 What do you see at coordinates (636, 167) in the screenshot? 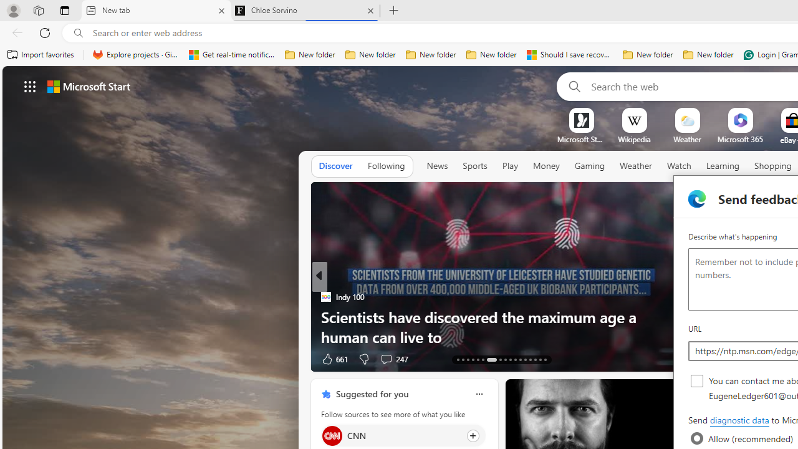
I see `Weather` at bounding box center [636, 167].